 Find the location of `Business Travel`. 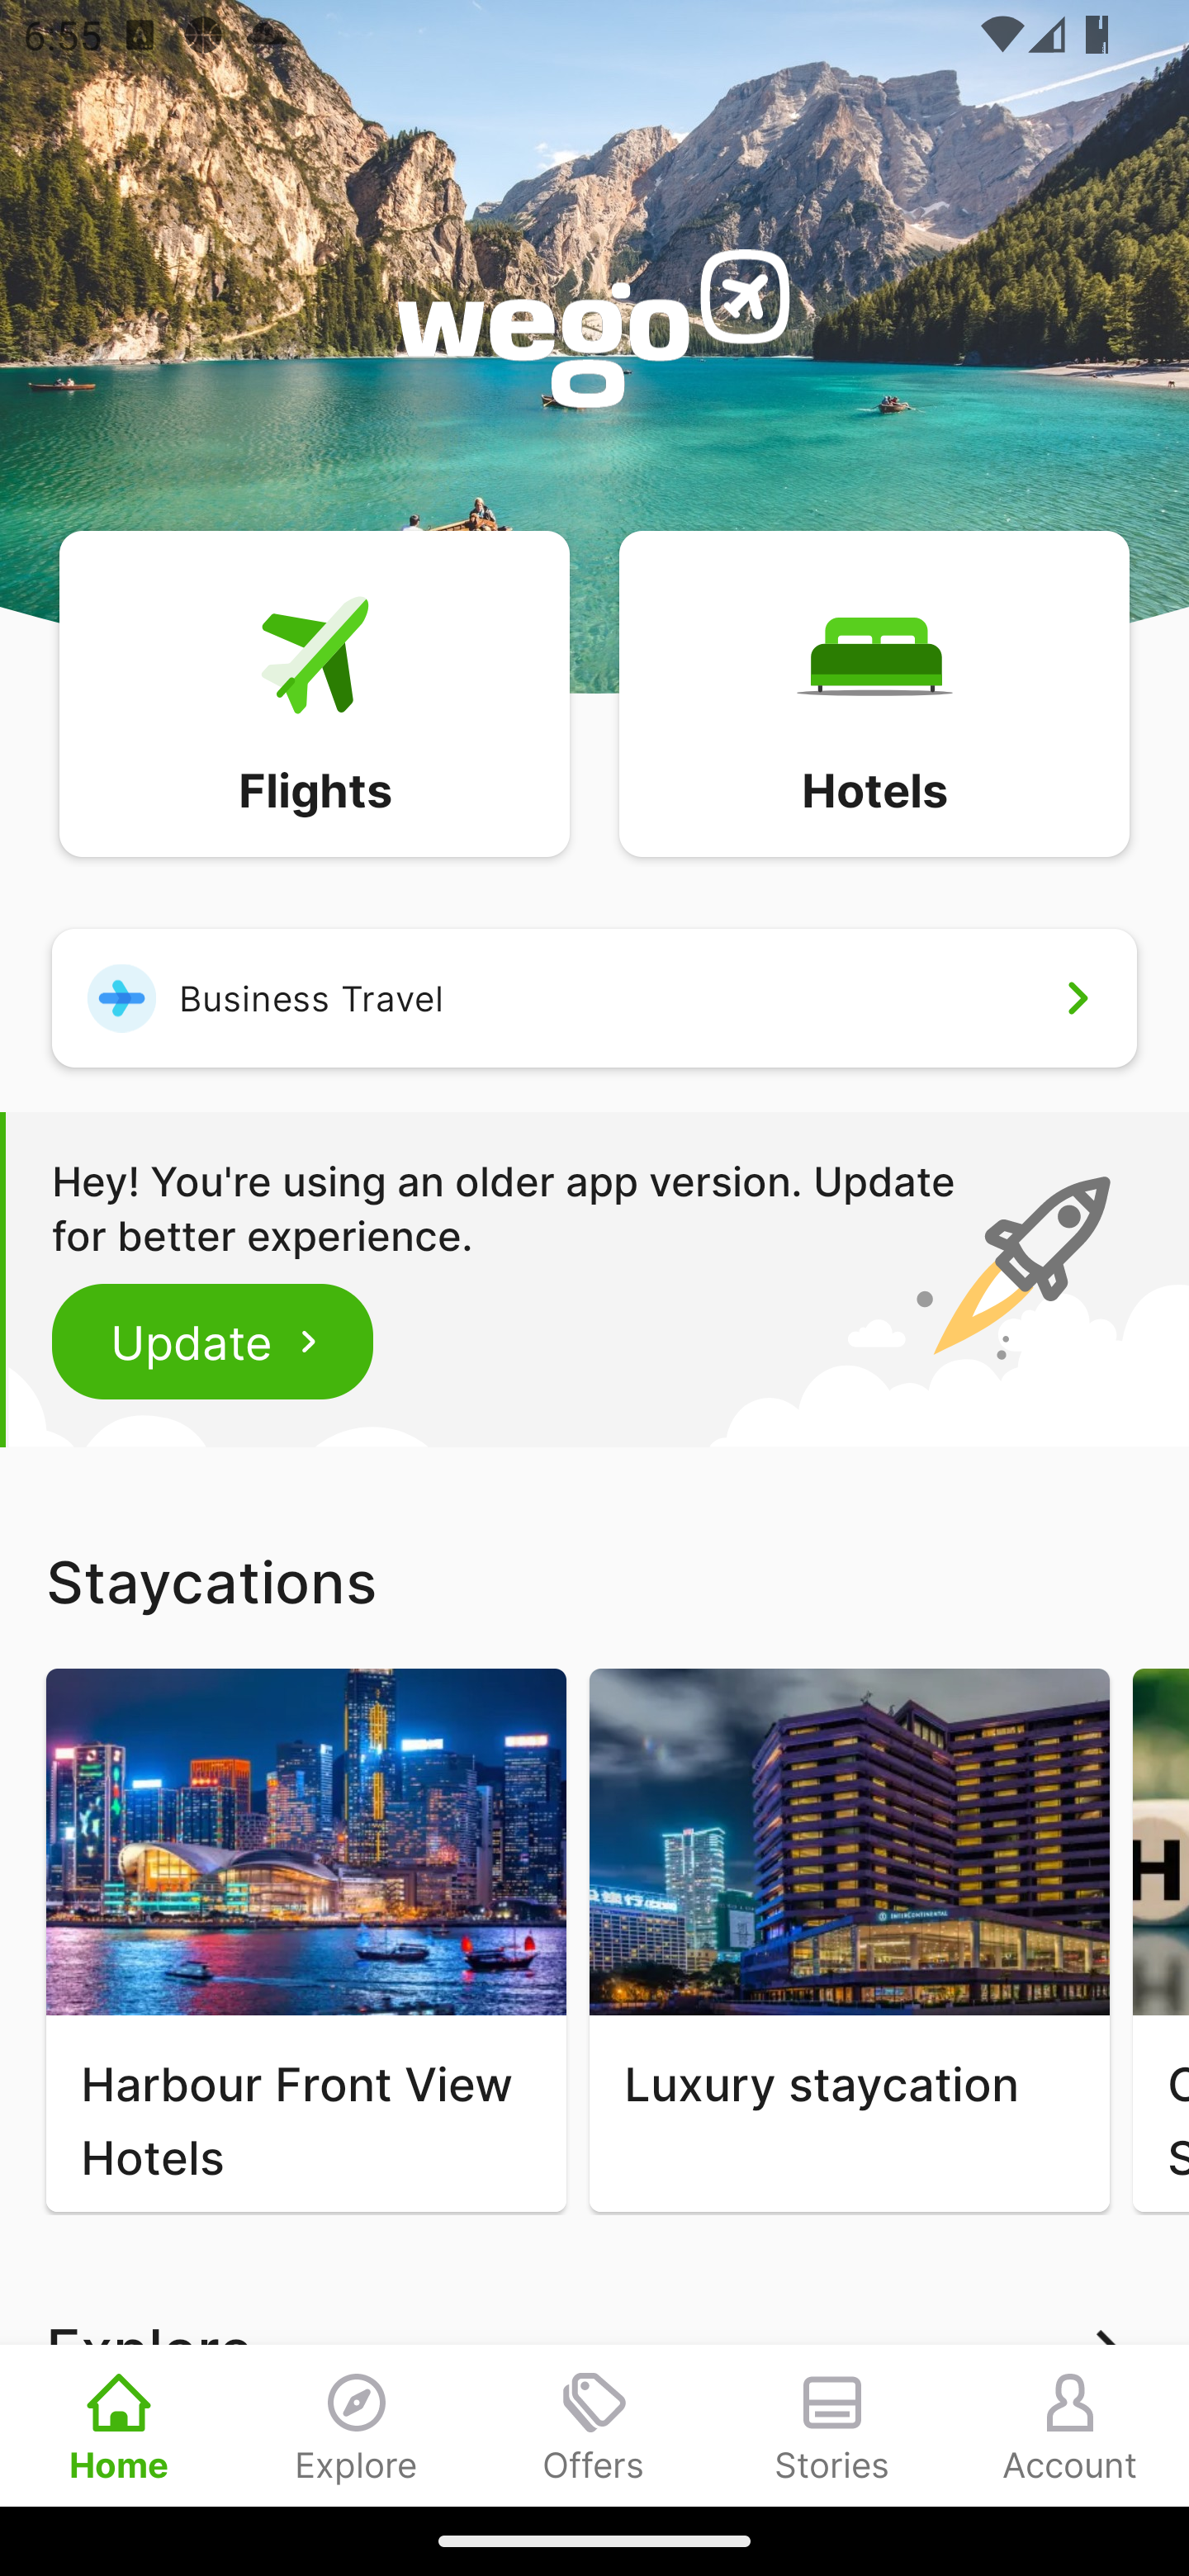

Business Travel is located at coordinates (594, 997).